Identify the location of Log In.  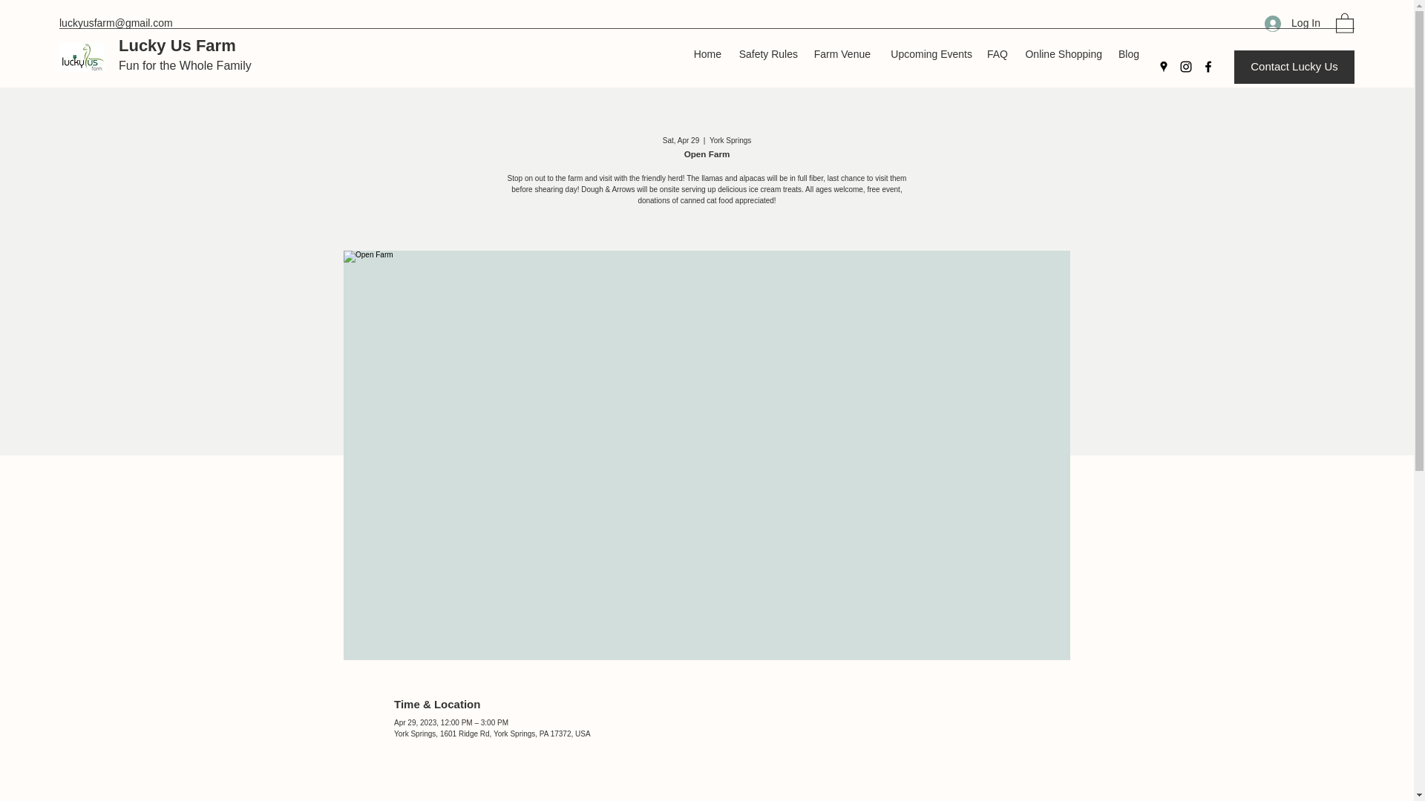
(1292, 22).